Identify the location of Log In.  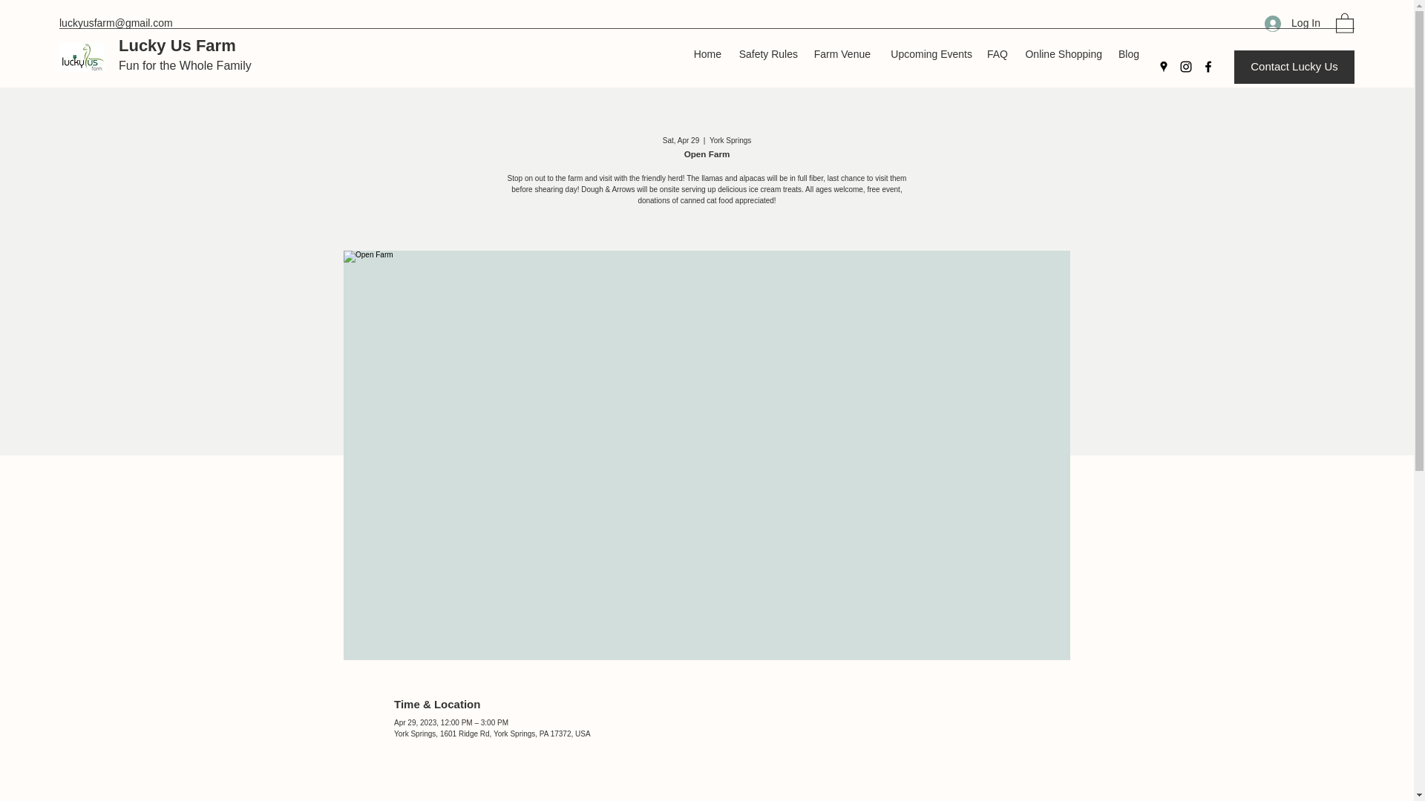
(1292, 22).